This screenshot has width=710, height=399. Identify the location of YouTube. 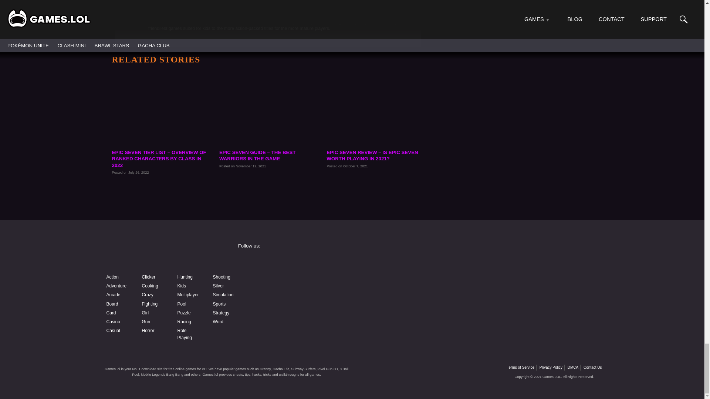
(294, 282).